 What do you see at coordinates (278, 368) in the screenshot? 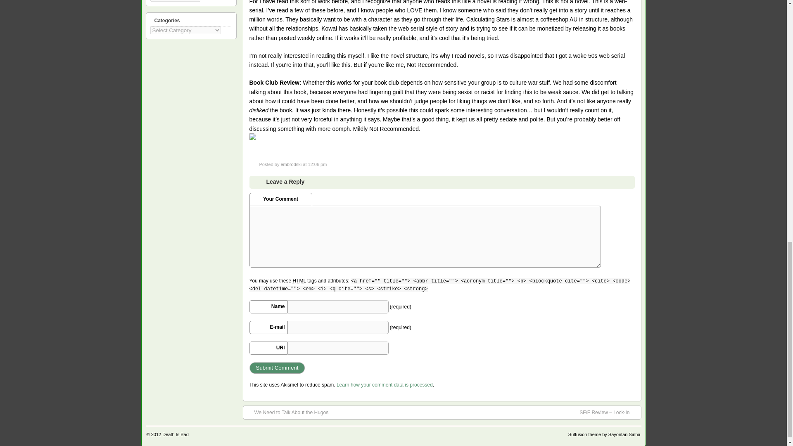
I see `Submit Comment` at bounding box center [278, 368].